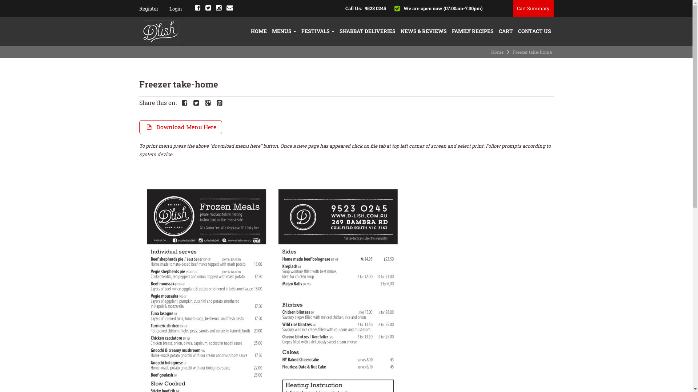 The width and height of the screenshot is (698, 392). Describe the element at coordinates (505, 31) in the screenshot. I see `CART` at that location.